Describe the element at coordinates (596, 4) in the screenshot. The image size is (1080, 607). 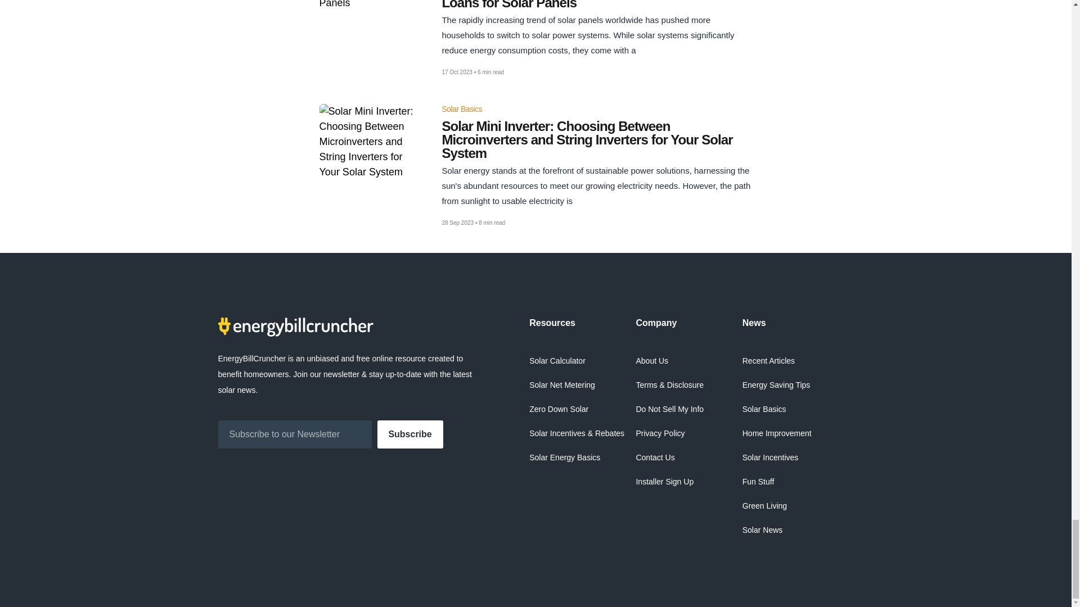
I see `Loans for Solar Panels` at that location.